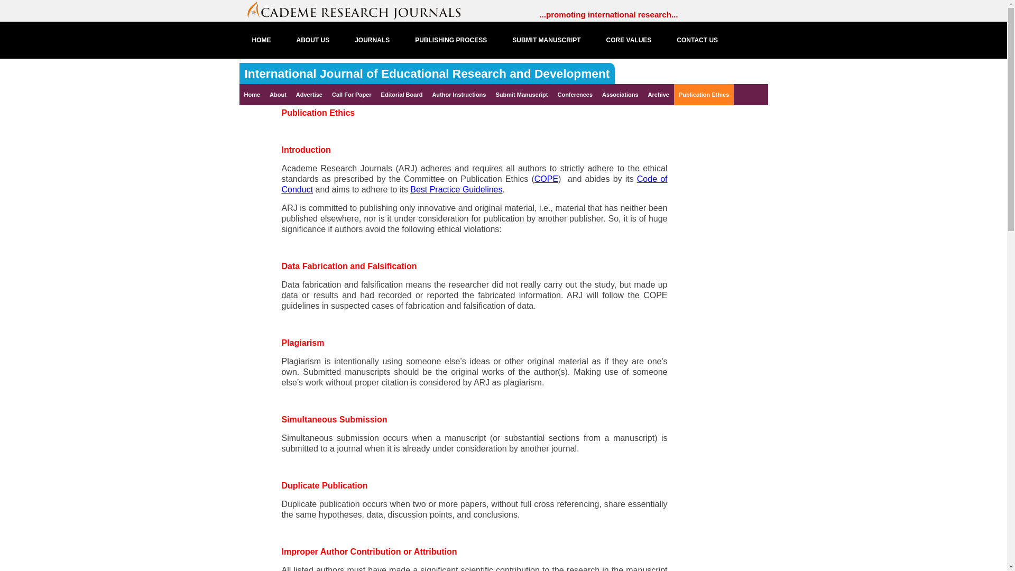 The height and width of the screenshot is (571, 1015). I want to click on SUBMIT MANUSCRIPT, so click(546, 40).